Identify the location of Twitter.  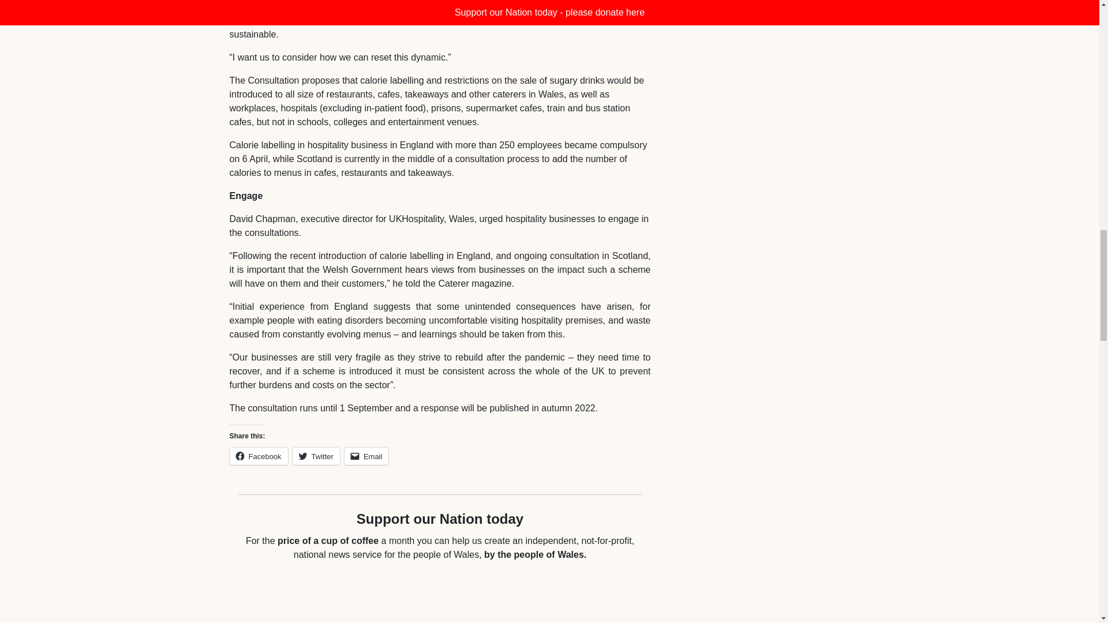
(316, 456).